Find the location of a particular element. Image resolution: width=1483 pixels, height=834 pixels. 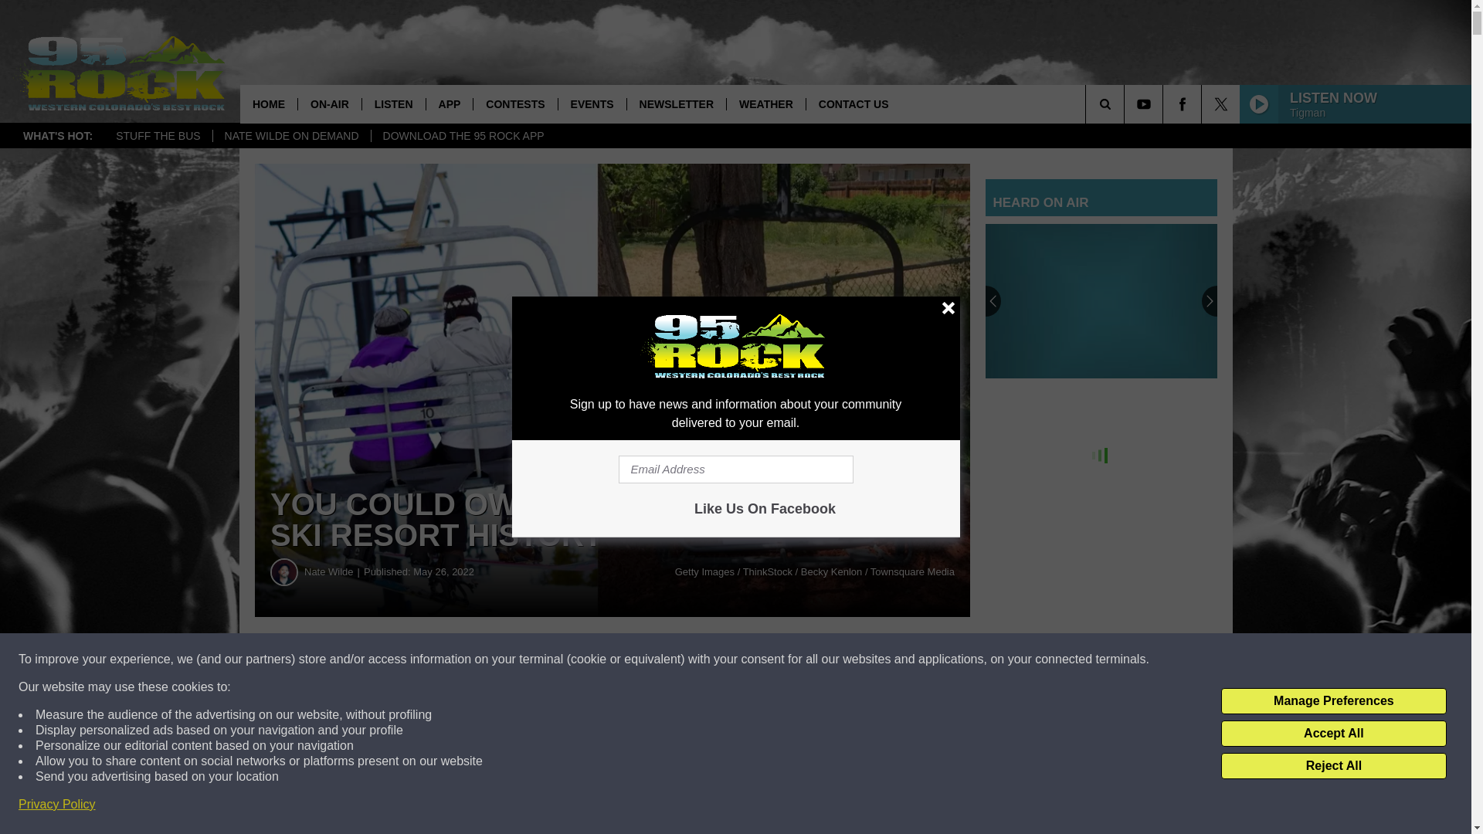

Share on Facebook is located at coordinates (470, 659).